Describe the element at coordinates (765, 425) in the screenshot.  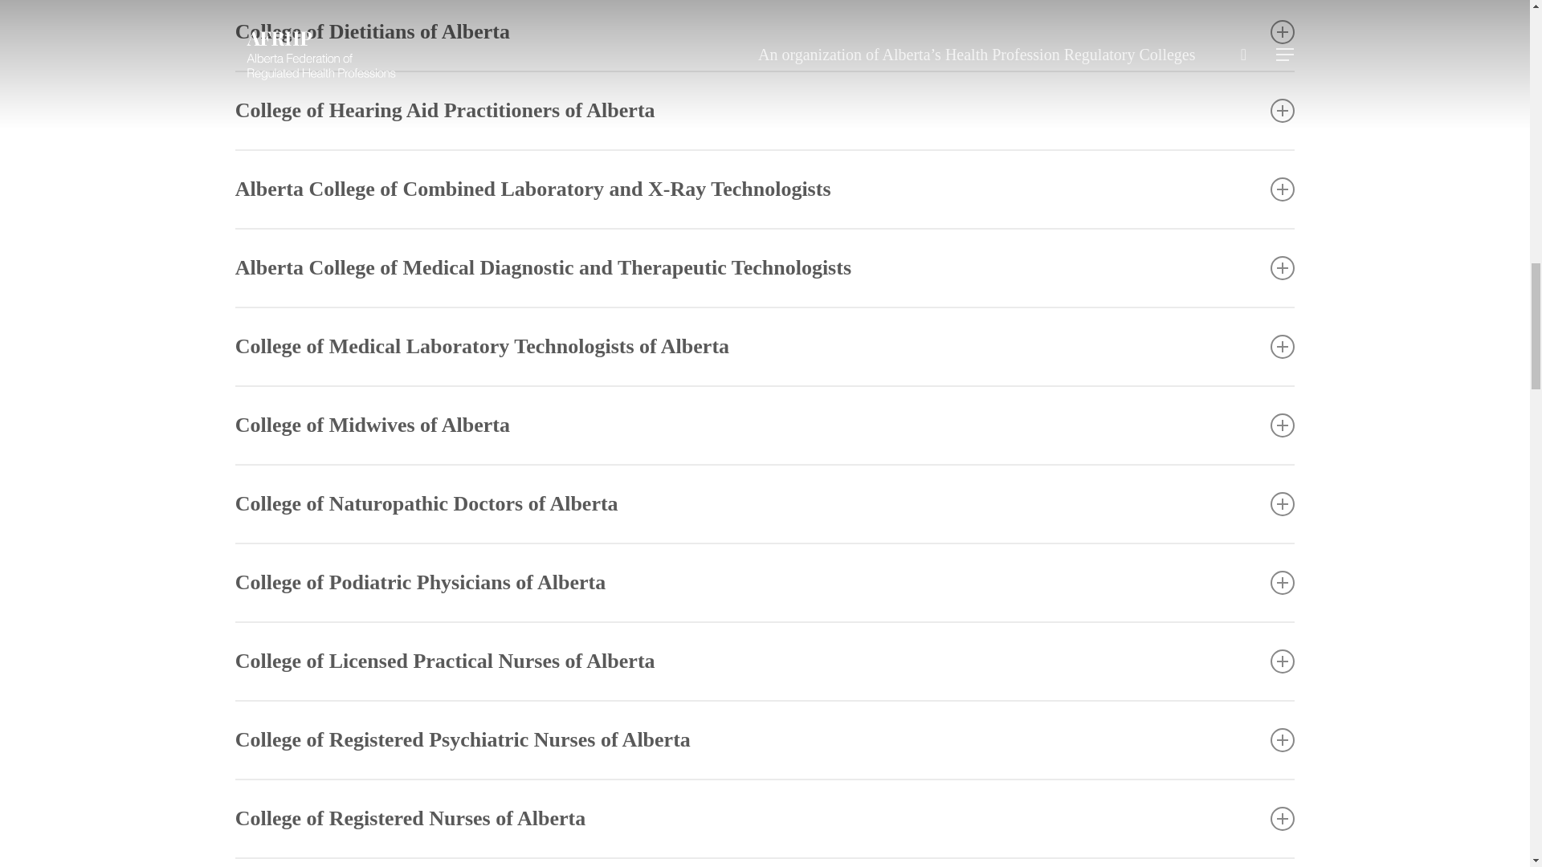
I see `College of Midwives of Alberta` at that location.